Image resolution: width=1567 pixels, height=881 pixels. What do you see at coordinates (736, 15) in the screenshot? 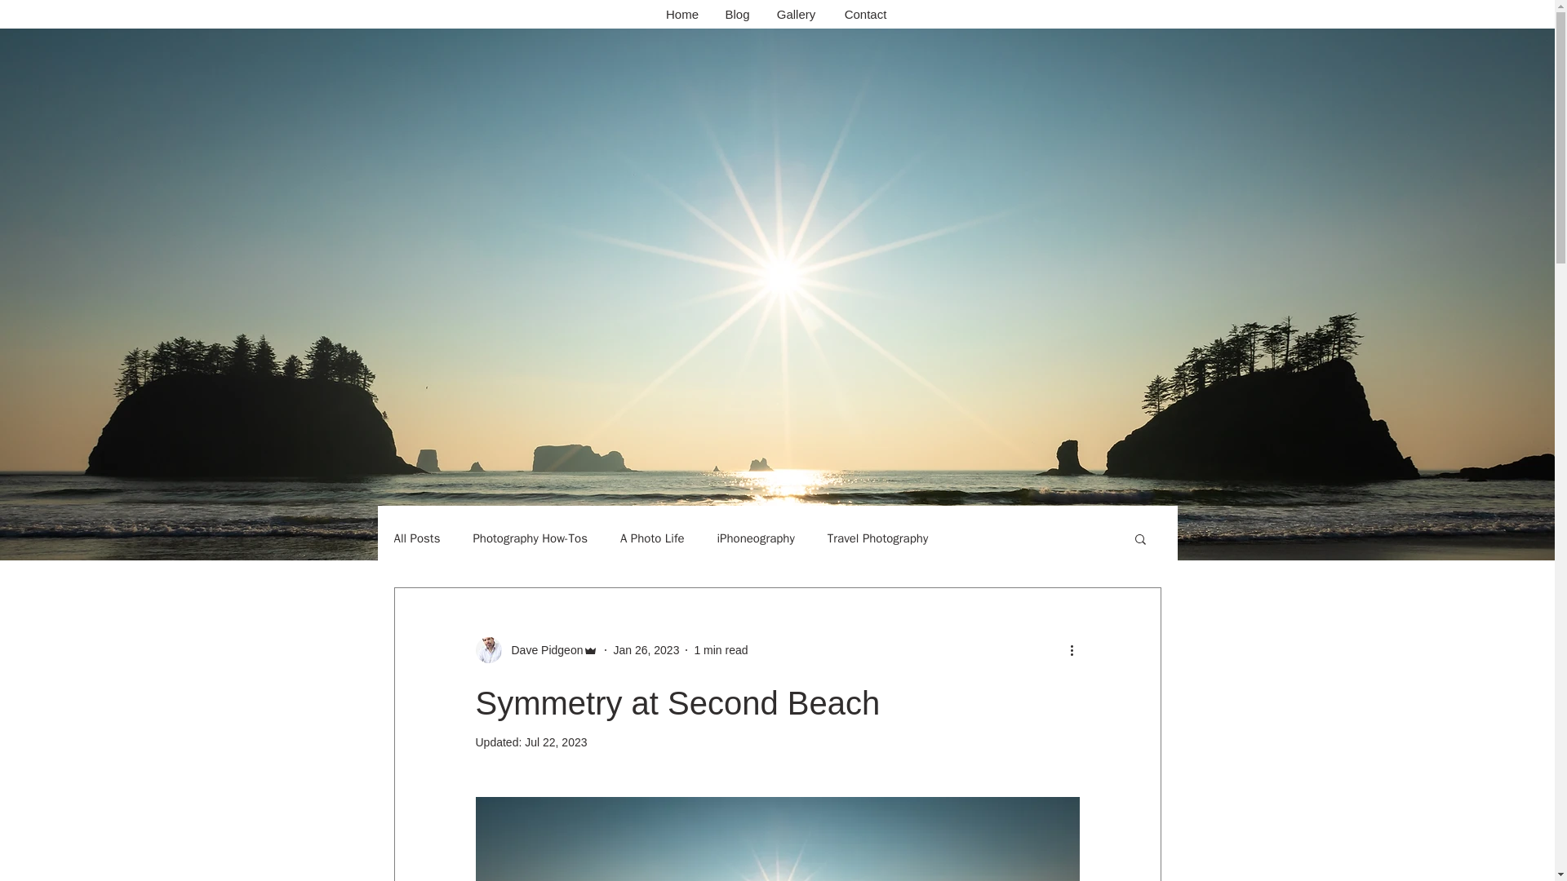
I see `Blog` at bounding box center [736, 15].